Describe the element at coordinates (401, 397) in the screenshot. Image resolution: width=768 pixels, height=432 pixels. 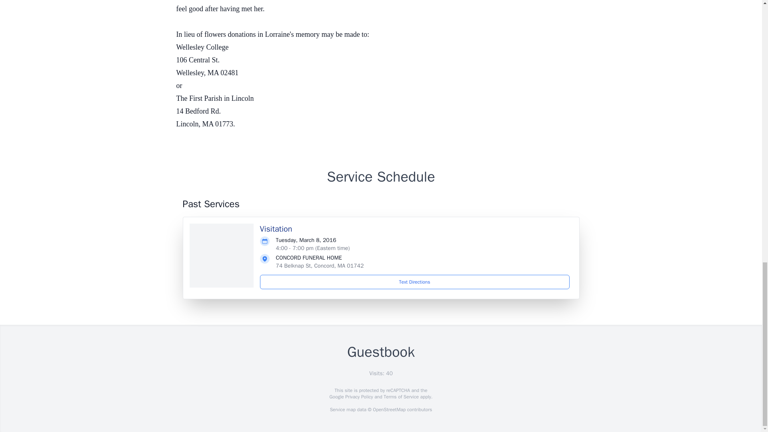
I see `Terms of Service` at that location.